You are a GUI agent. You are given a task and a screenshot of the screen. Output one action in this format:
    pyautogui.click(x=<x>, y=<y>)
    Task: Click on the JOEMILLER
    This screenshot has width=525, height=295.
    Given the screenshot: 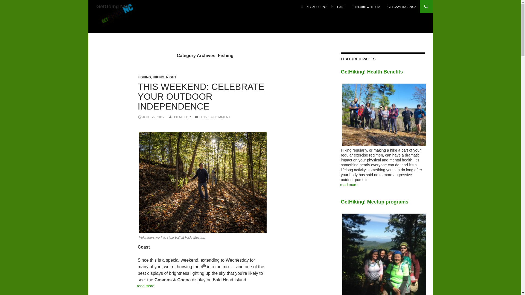 What is the action you would take?
    pyautogui.click(x=179, y=117)
    